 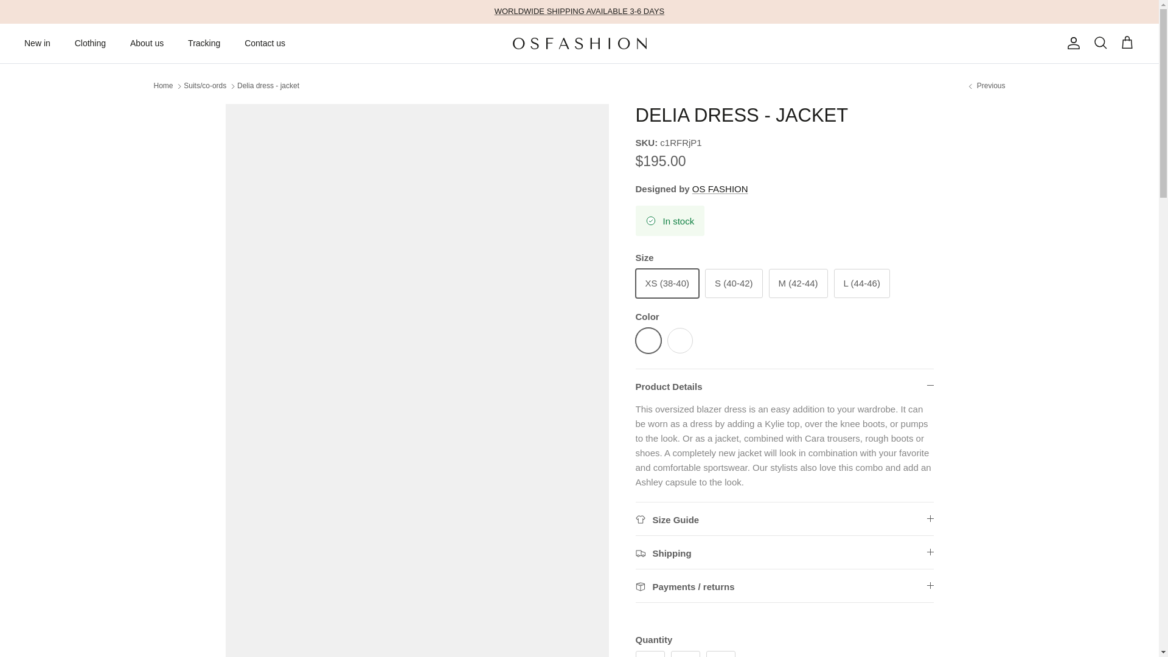 What do you see at coordinates (1071, 43) in the screenshot?
I see `Account` at bounding box center [1071, 43].